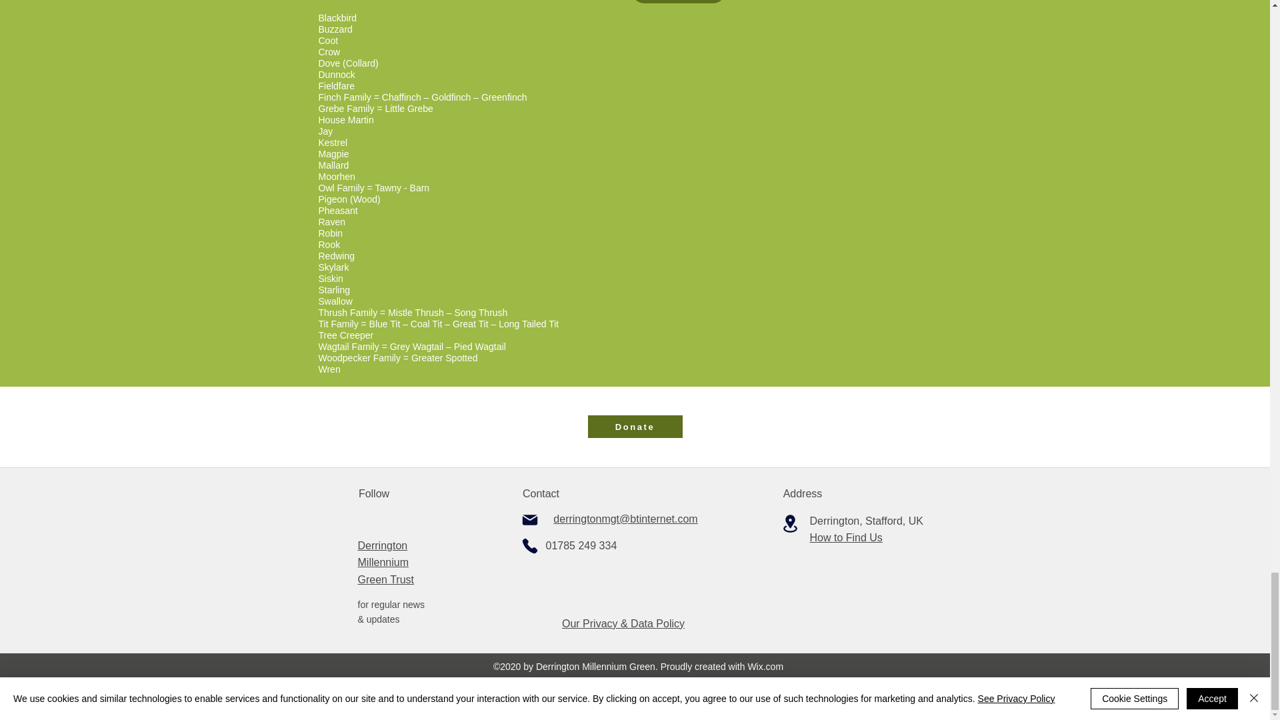  I want to click on Donate, so click(635, 427).